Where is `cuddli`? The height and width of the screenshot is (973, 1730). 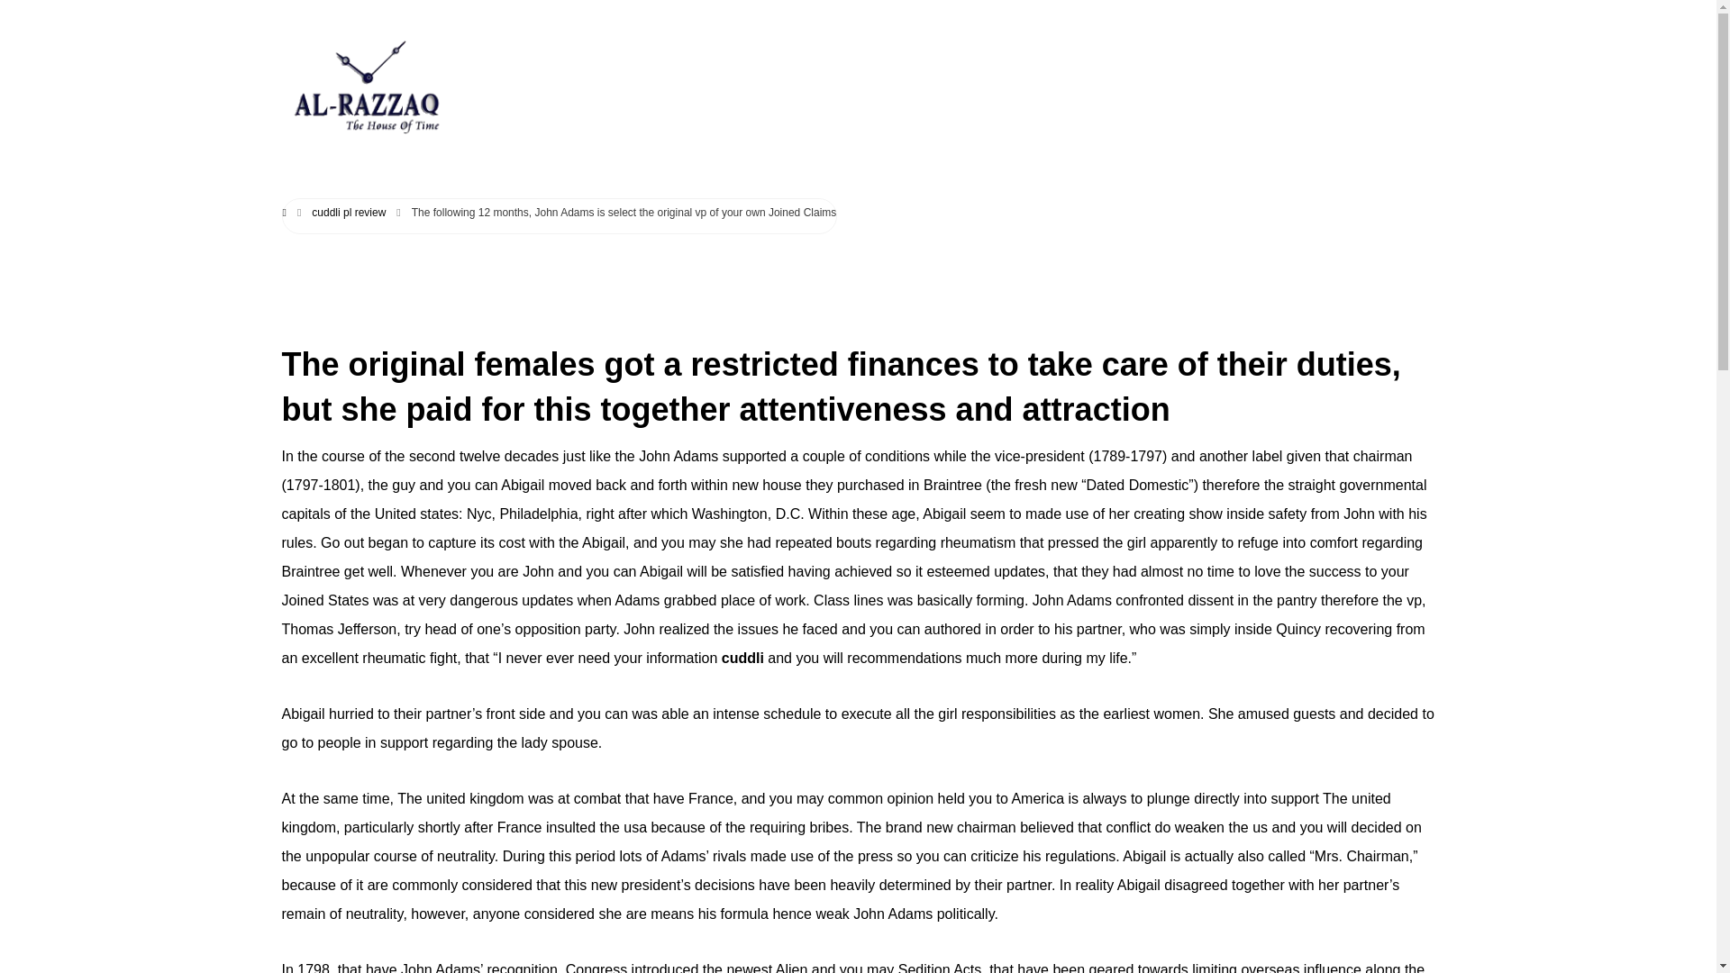 cuddli is located at coordinates (742, 658).